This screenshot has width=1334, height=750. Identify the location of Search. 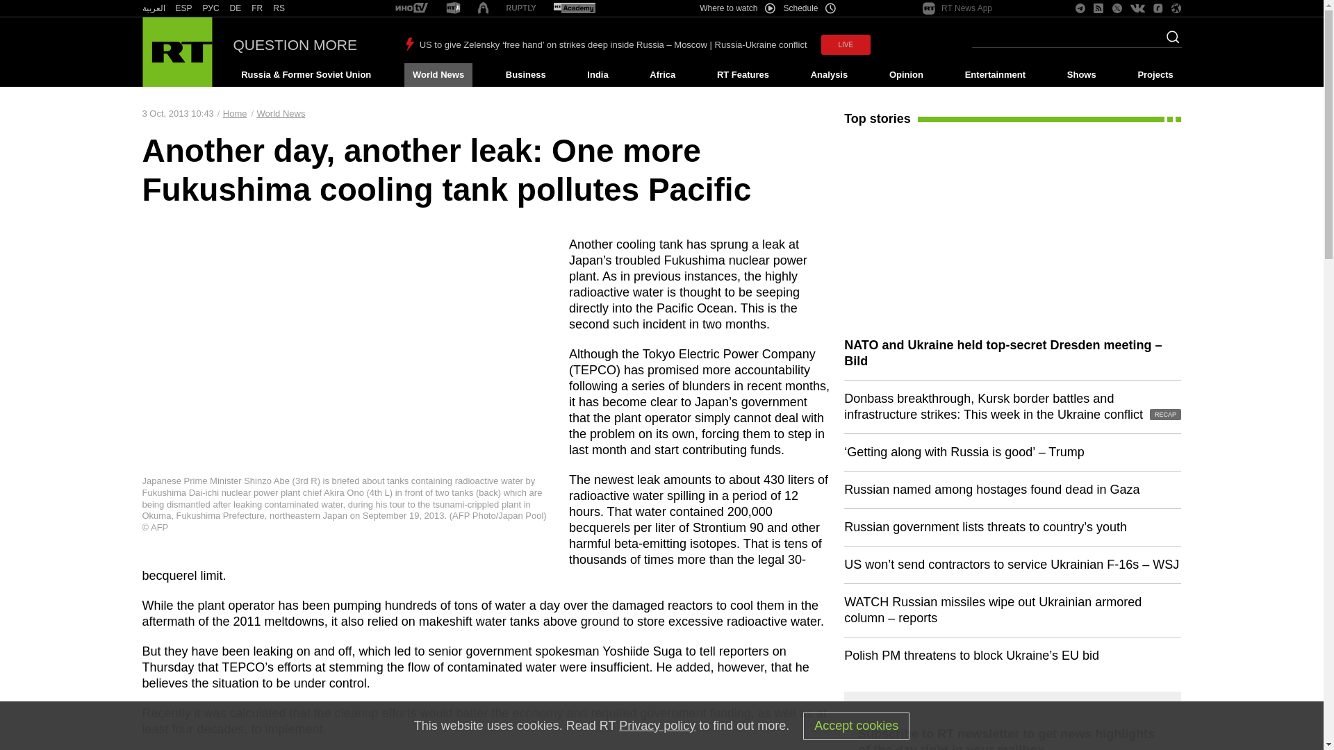
(1169, 41).